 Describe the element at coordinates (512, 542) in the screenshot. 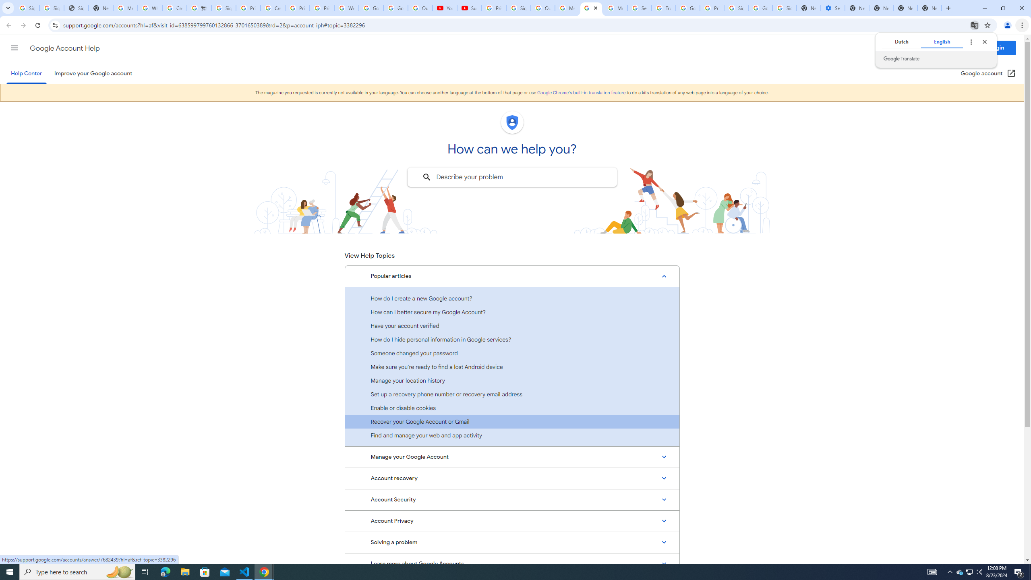

I see `Solving a problem` at that location.